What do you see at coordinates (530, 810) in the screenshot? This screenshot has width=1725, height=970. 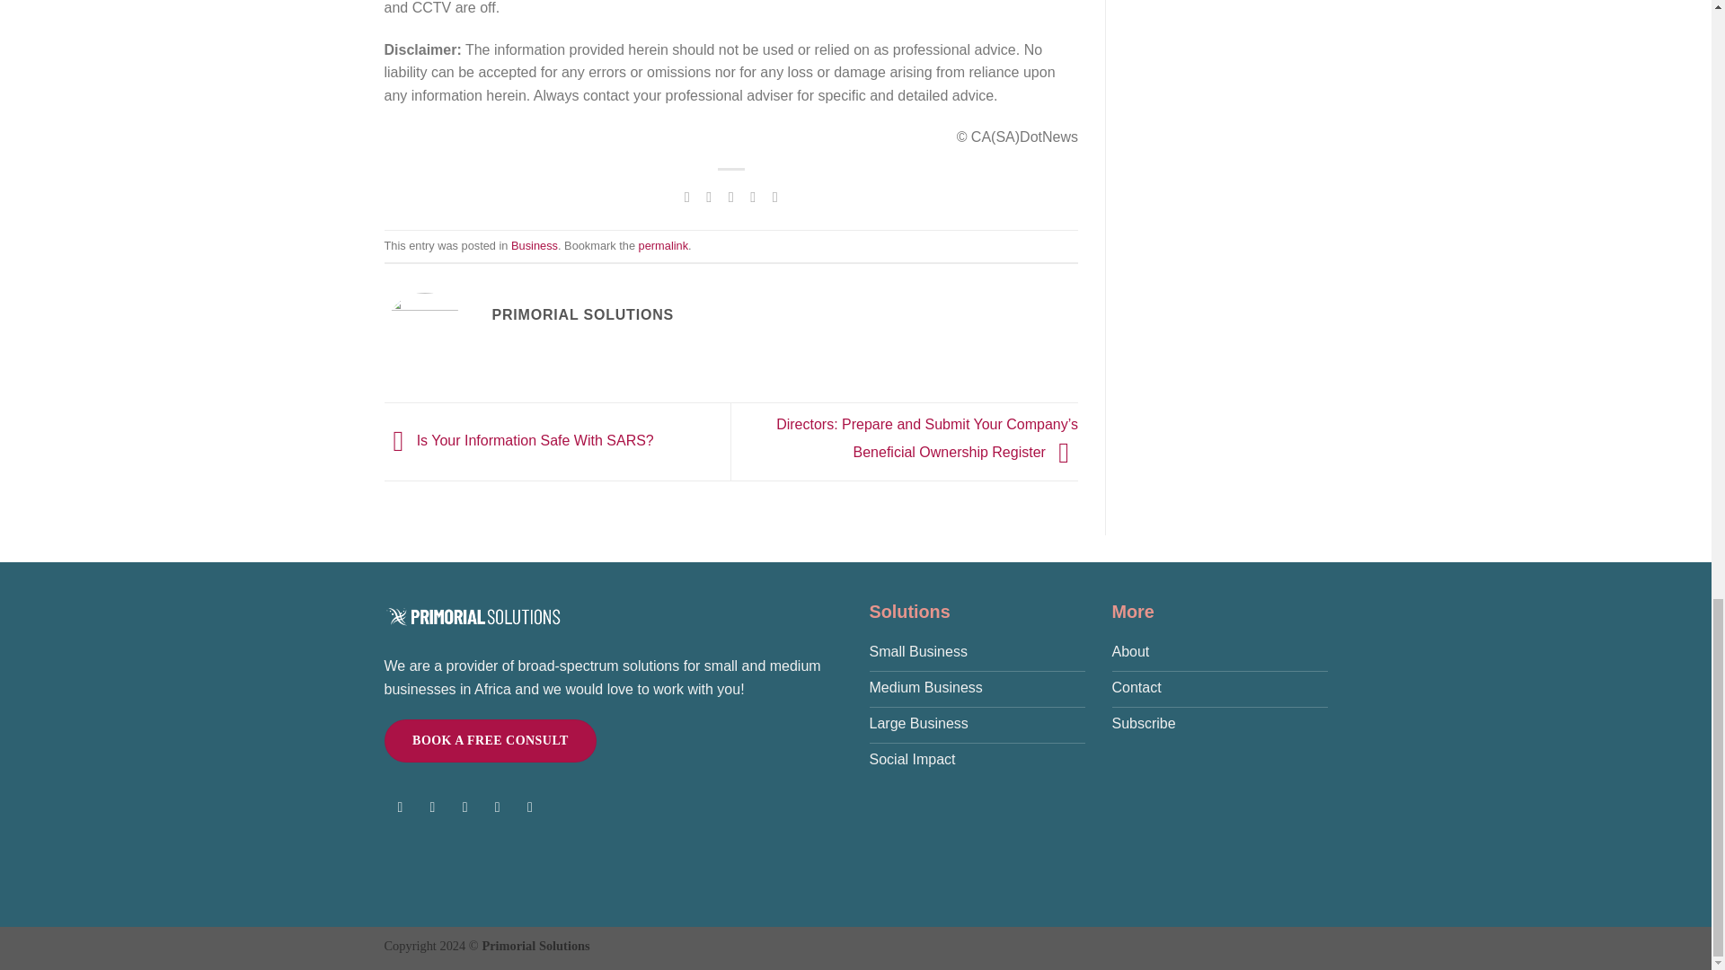 I see `Follow on YouTube` at bounding box center [530, 810].